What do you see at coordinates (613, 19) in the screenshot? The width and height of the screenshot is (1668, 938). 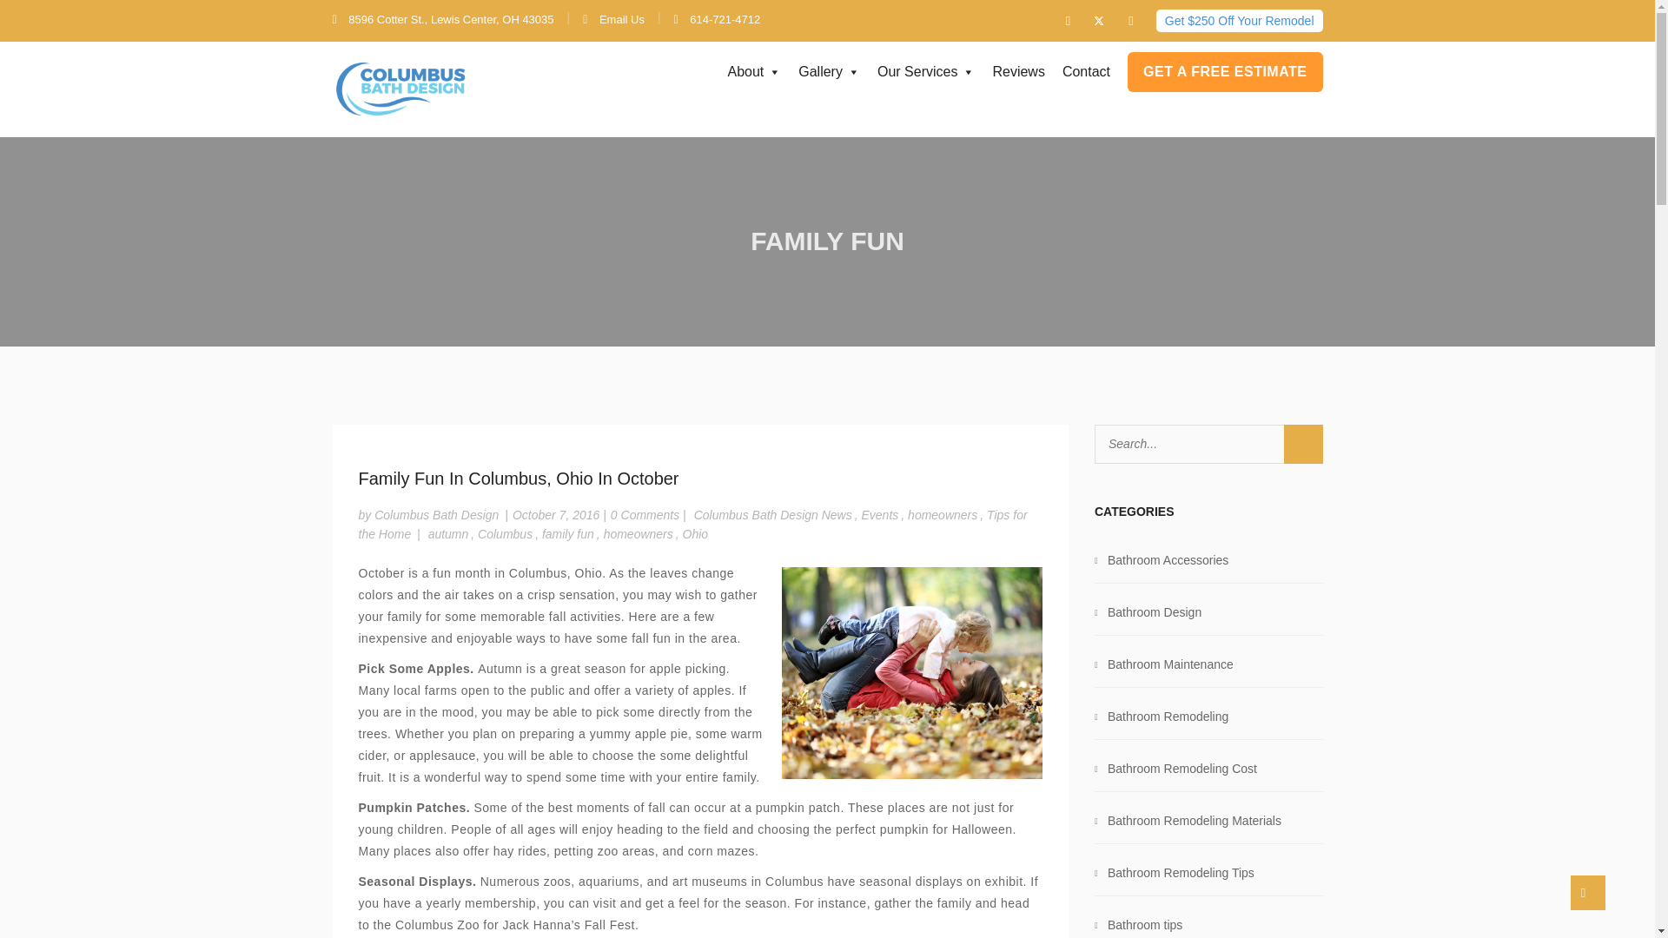 I see `Email Us` at bounding box center [613, 19].